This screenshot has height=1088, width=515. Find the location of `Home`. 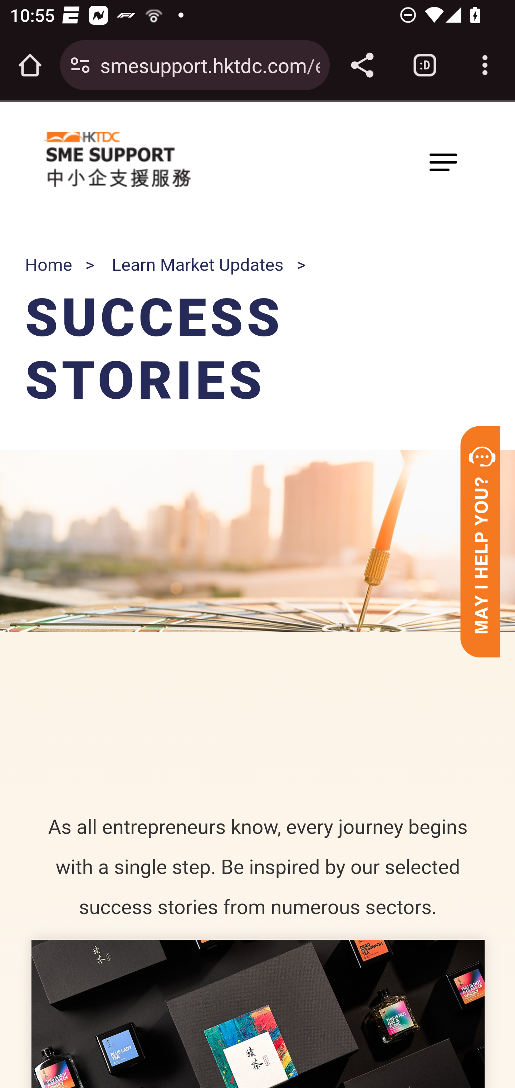

Home is located at coordinates (49, 265).